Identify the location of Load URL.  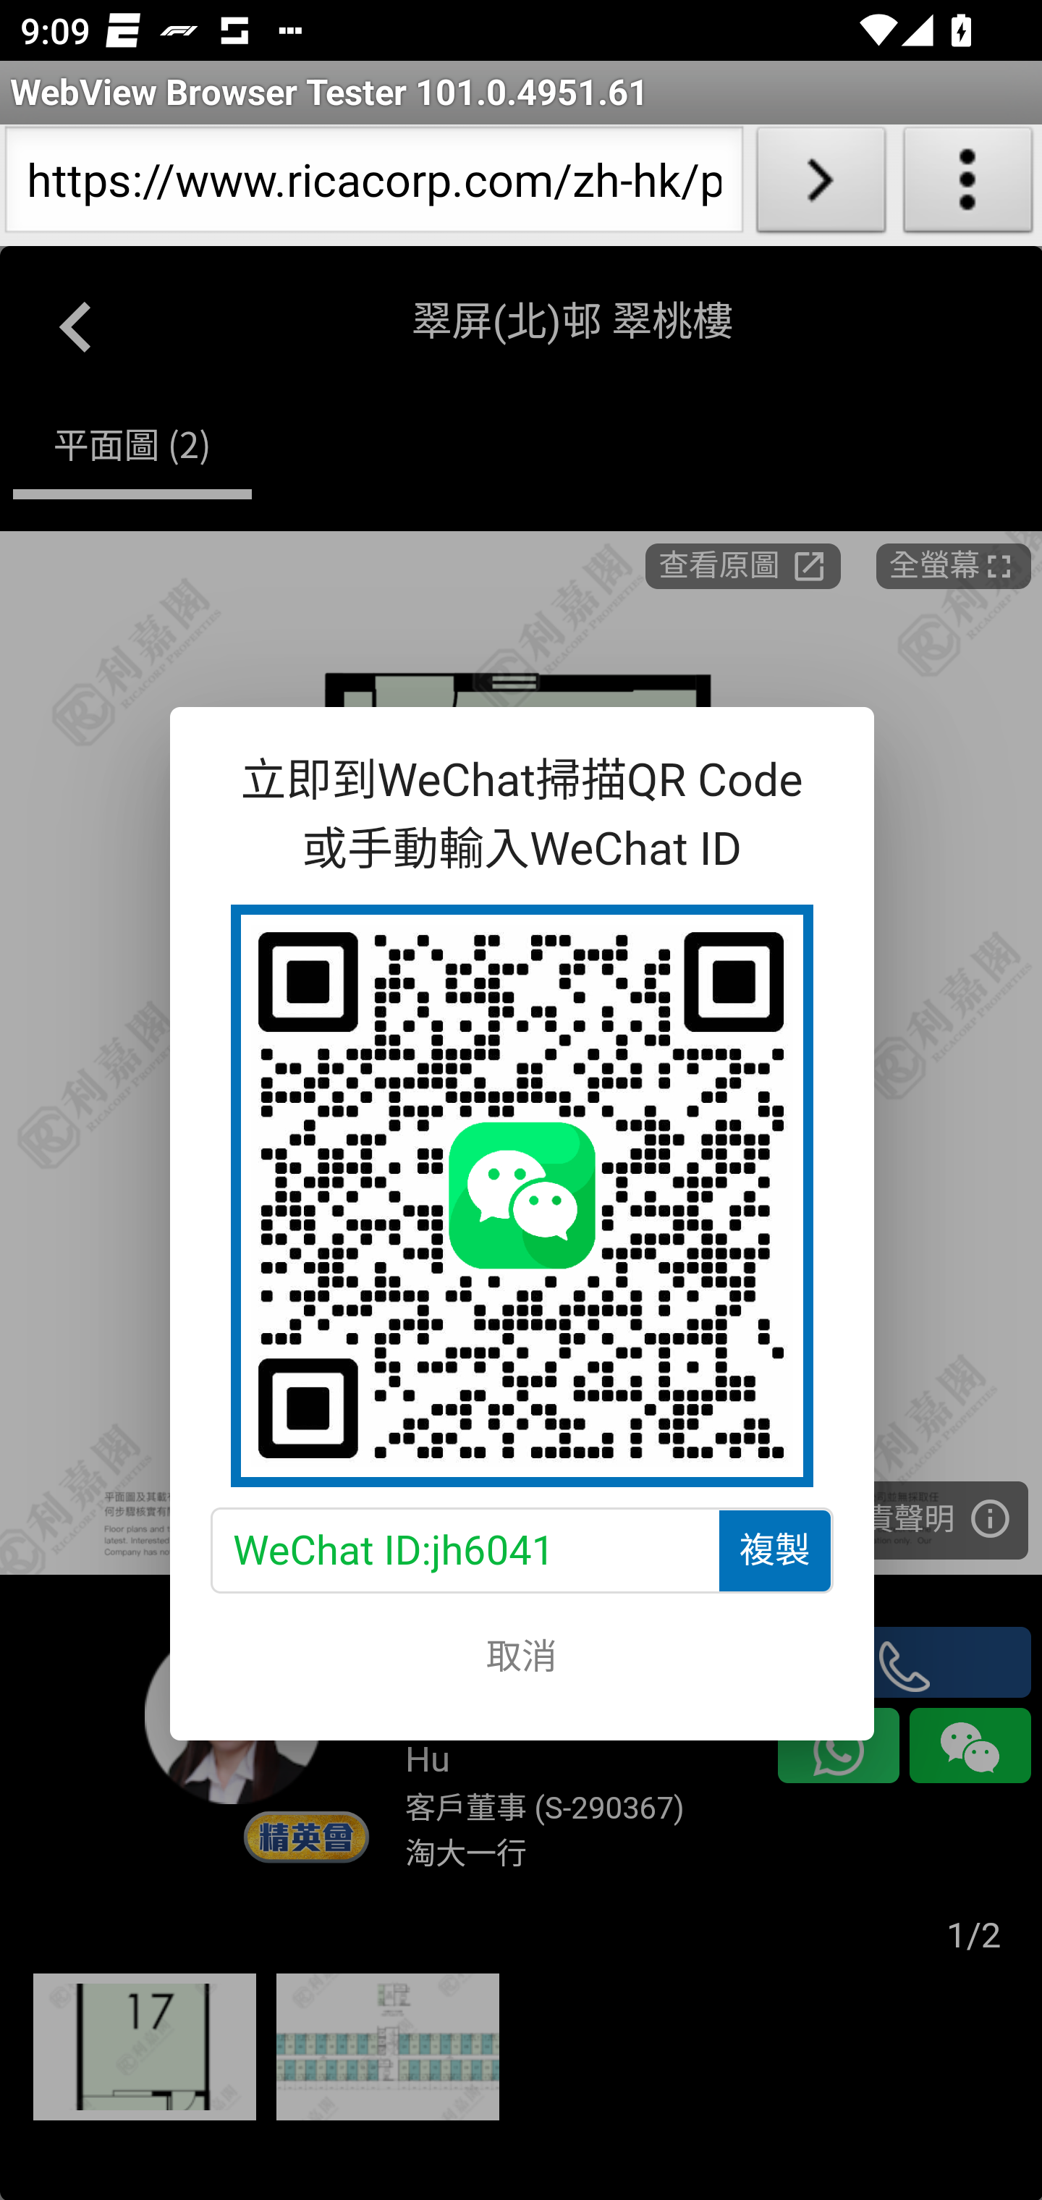
(821, 185).